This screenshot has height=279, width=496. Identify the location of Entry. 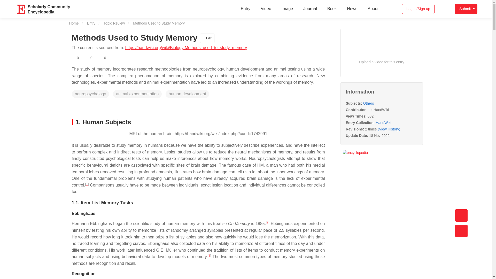
(310, 9).